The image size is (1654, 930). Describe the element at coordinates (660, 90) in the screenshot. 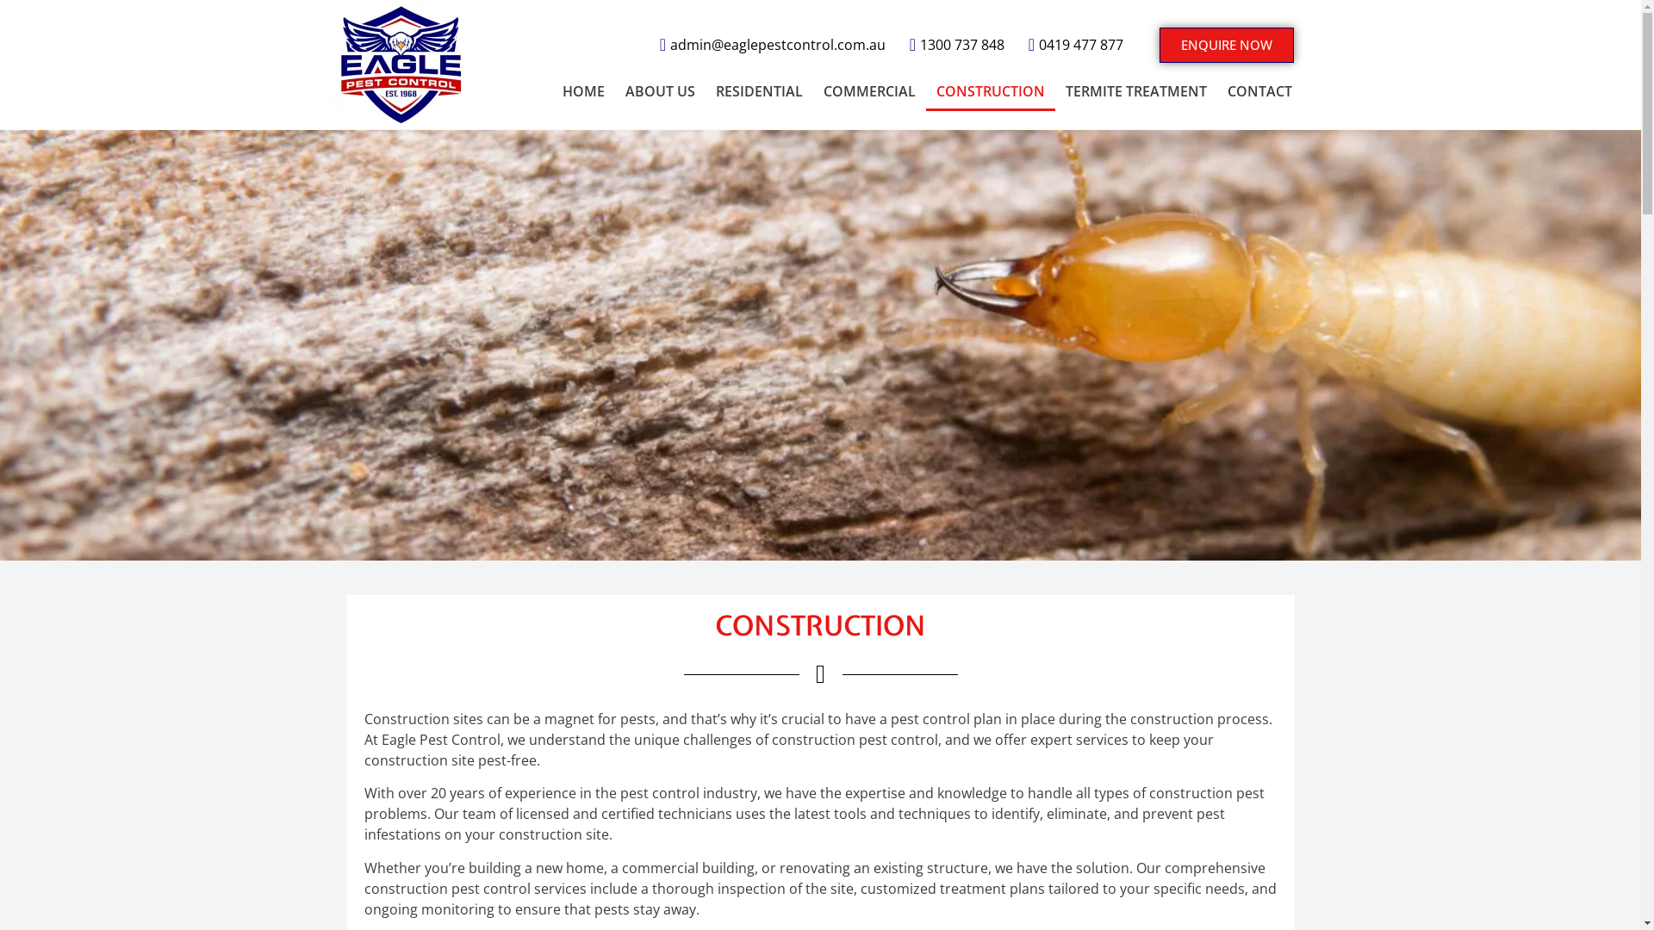

I see `ABOUT US` at that location.